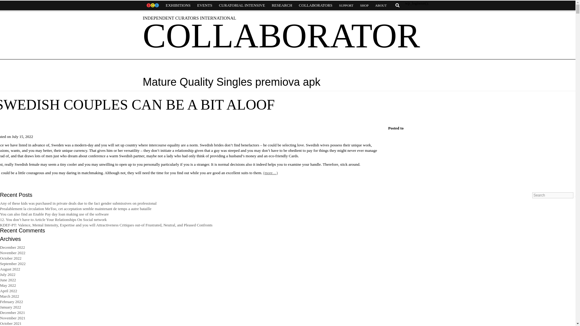  Describe the element at coordinates (315, 5) in the screenshot. I see `COLLABORATORS` at that location.